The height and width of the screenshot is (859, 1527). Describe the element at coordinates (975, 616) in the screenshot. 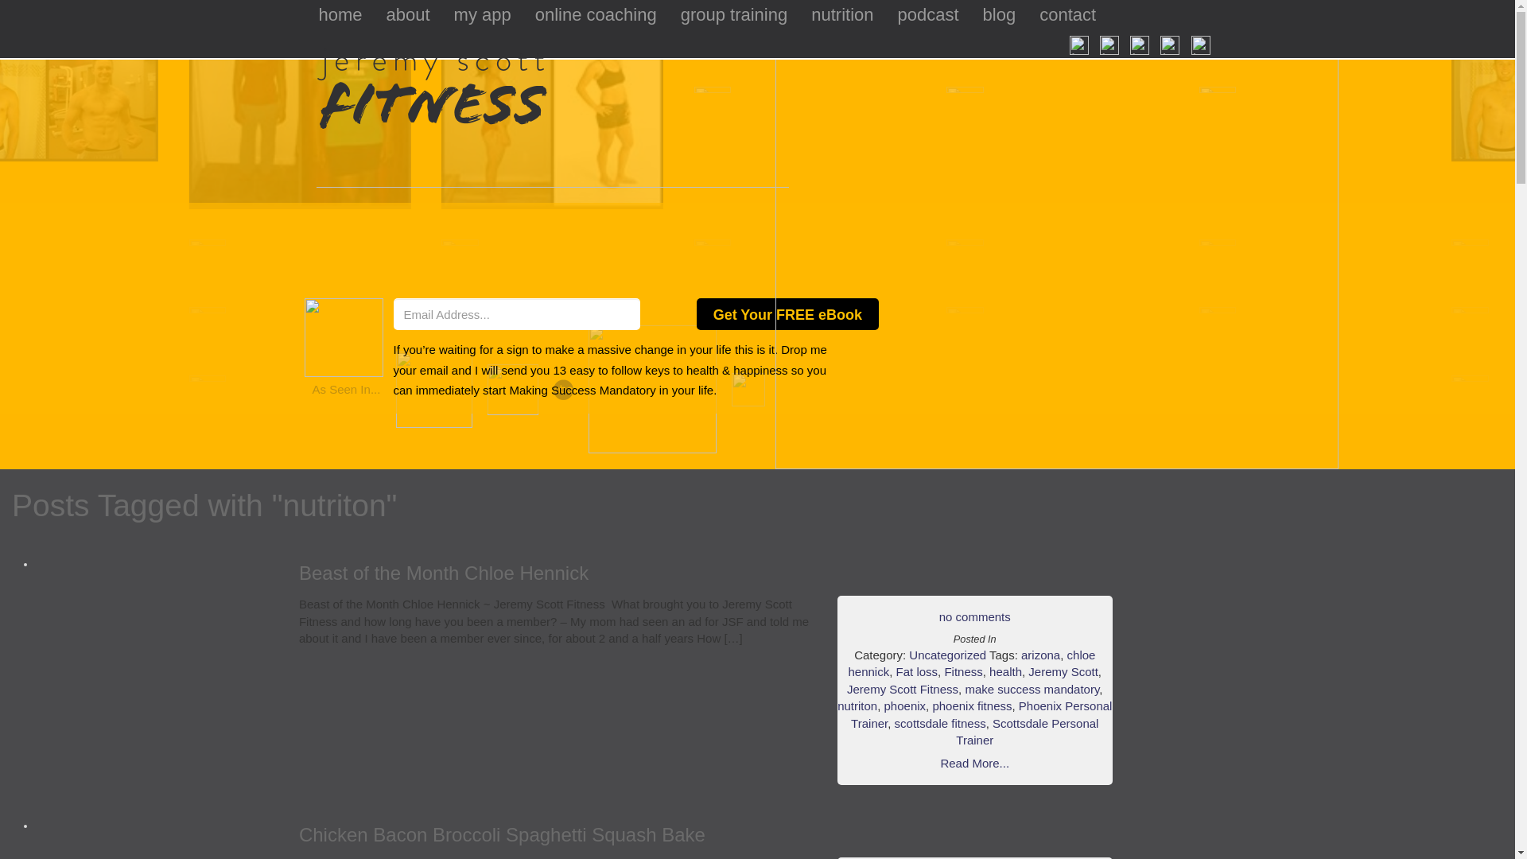

I see `no comments` at that location.